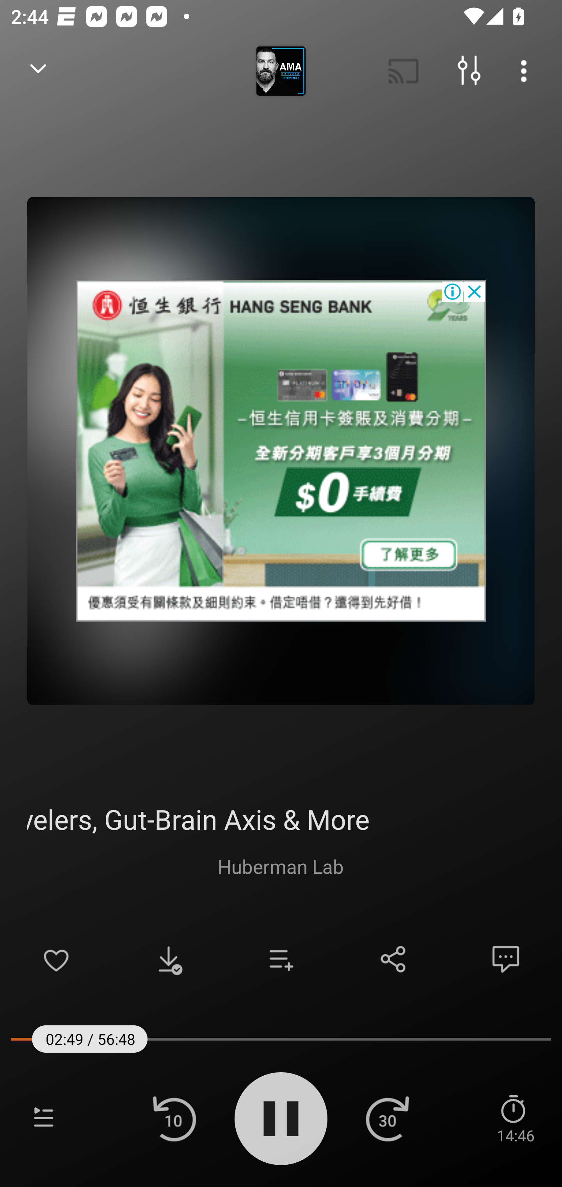 The width and height of the screenshot is (562, 1187). I want to click on  Back, so click(38, 71).